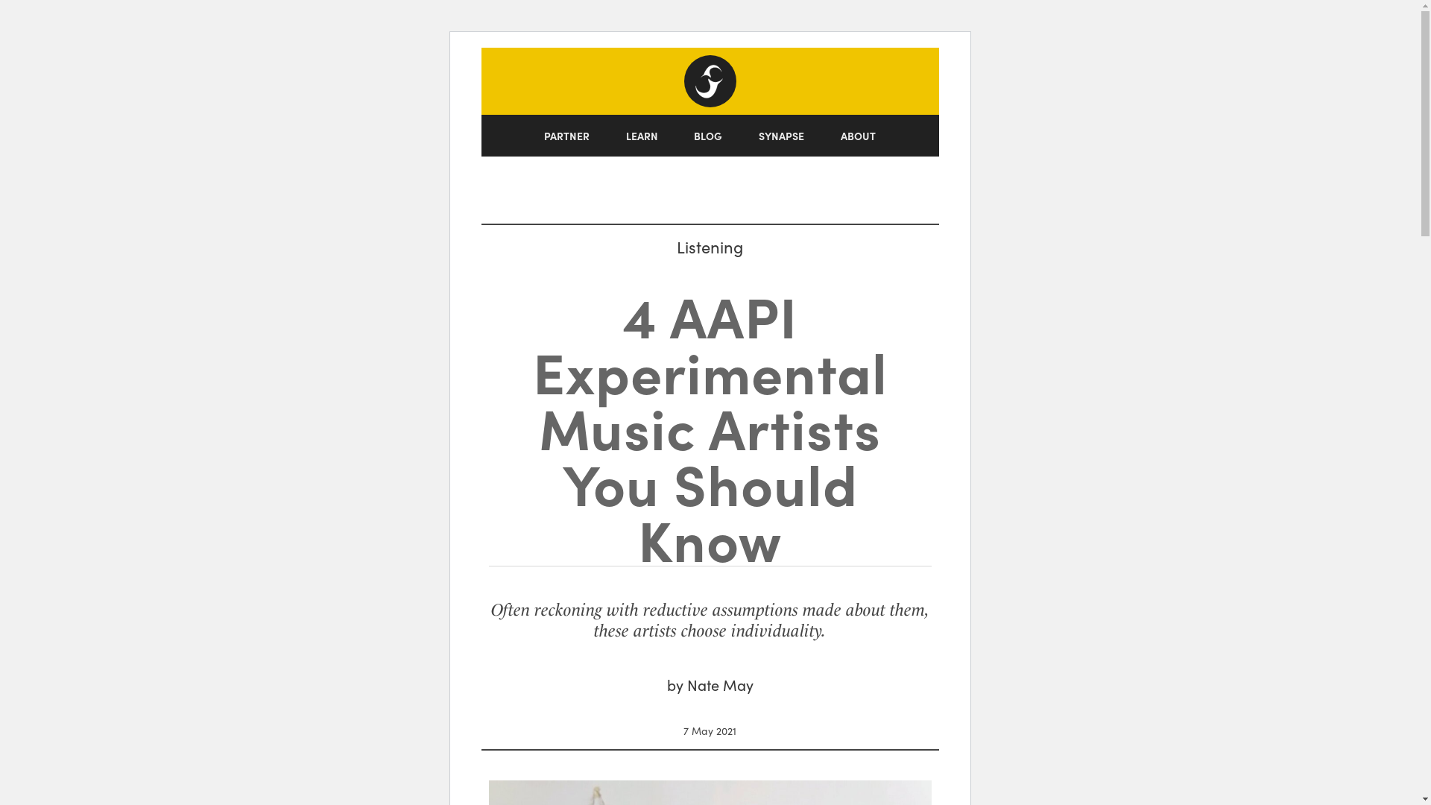 This screenshot has height=805, width=1431. Describe the element at coordinates (710, 684) in the screenshot. I see `by Nate May` at that location.